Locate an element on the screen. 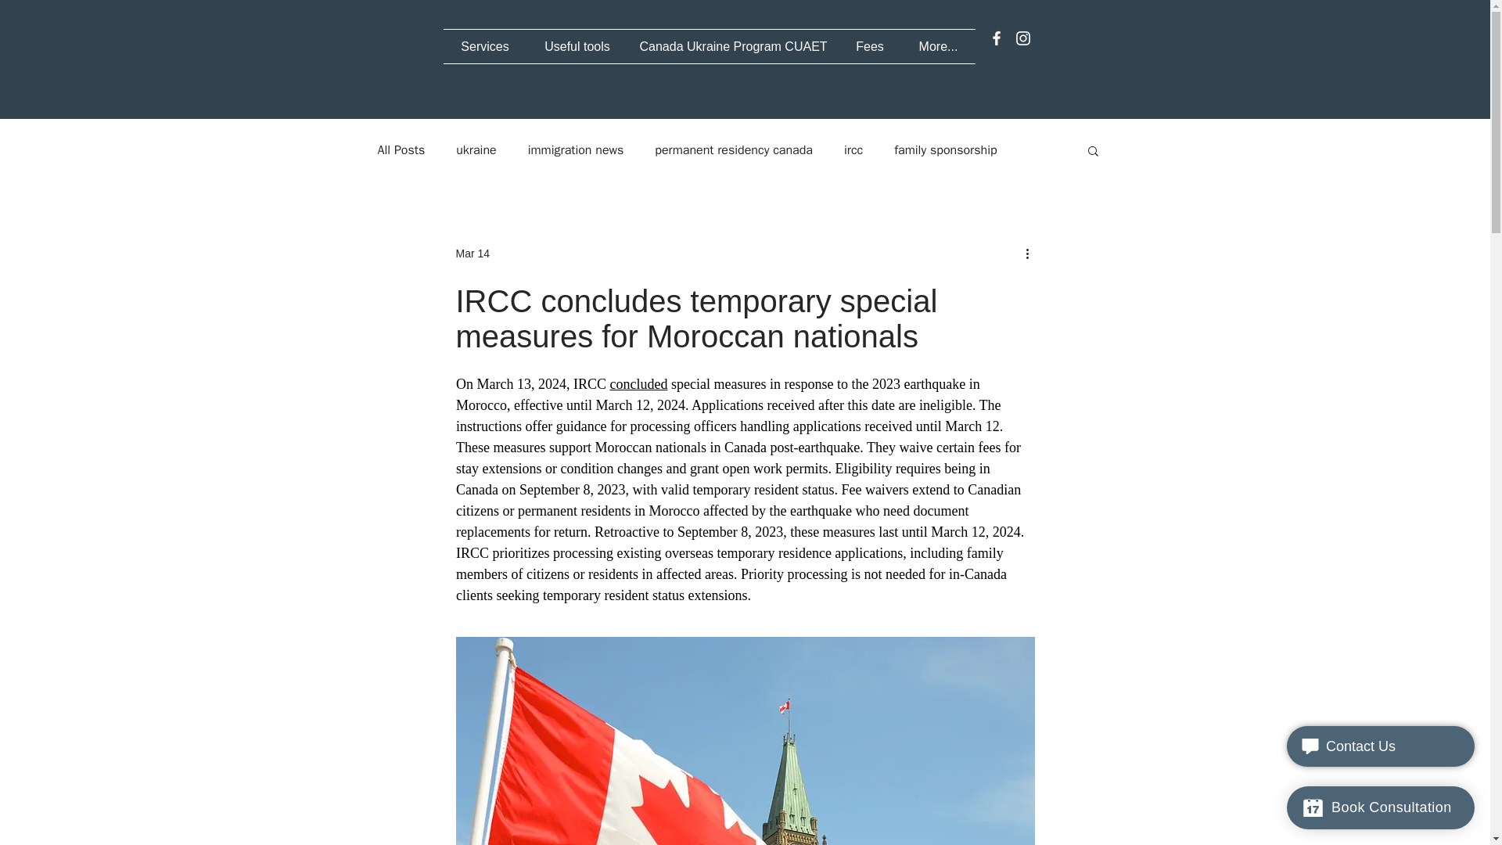  concluded is located at coordinates (638, 383).